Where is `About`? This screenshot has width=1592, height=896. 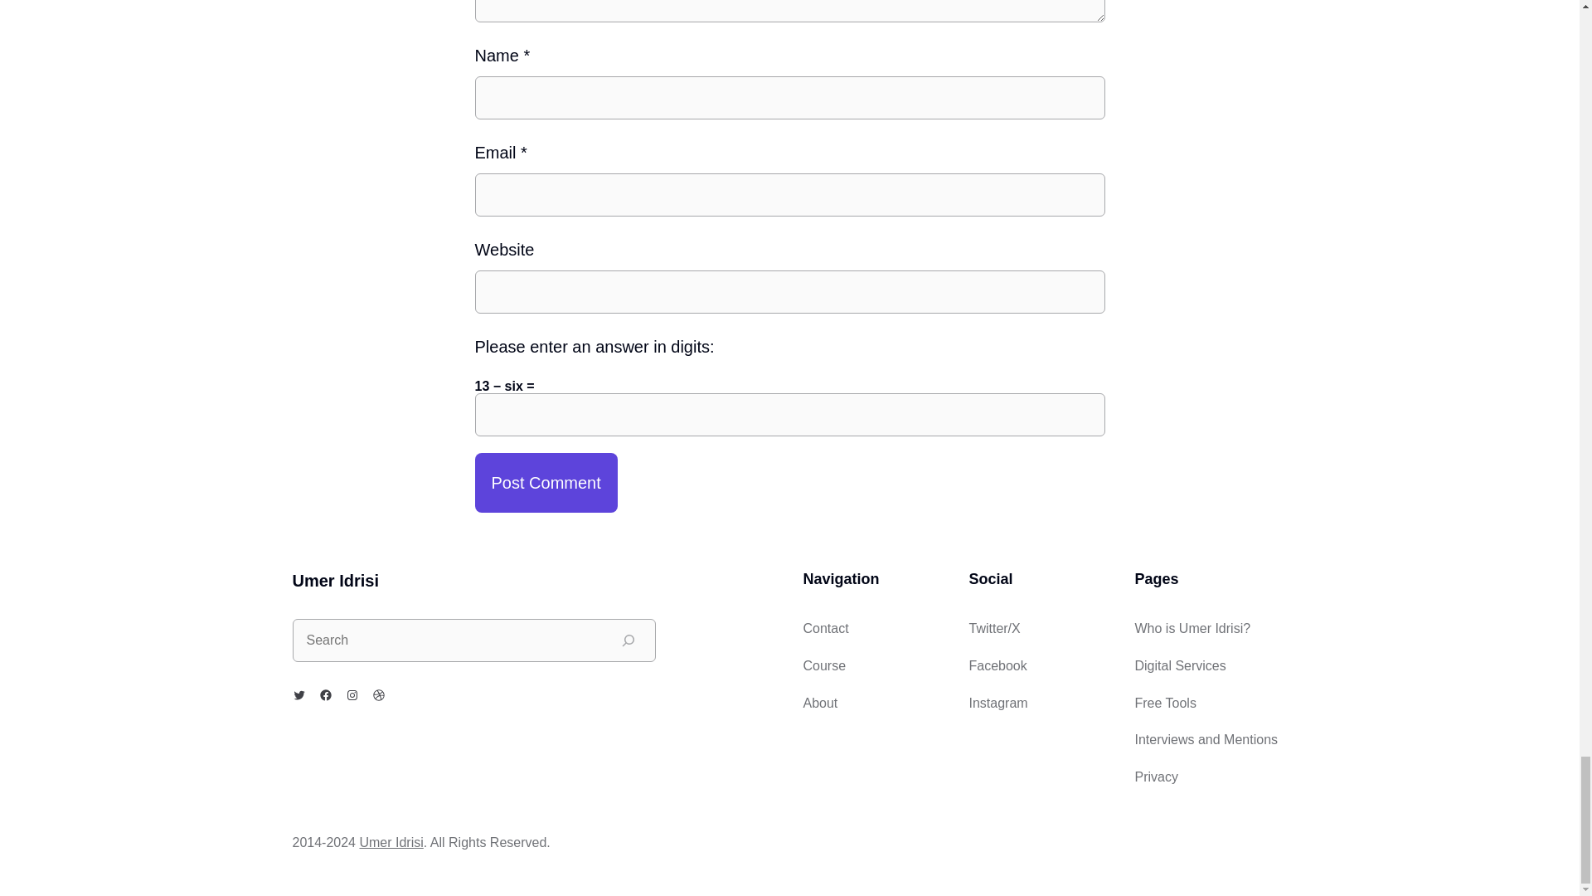 About is located at coordinates (819, 704).